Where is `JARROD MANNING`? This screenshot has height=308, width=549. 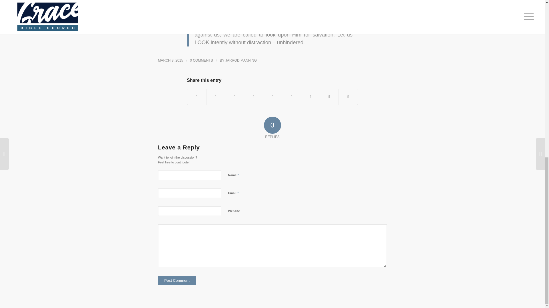
JARROD MANNING is located at coordinates (241, 60).